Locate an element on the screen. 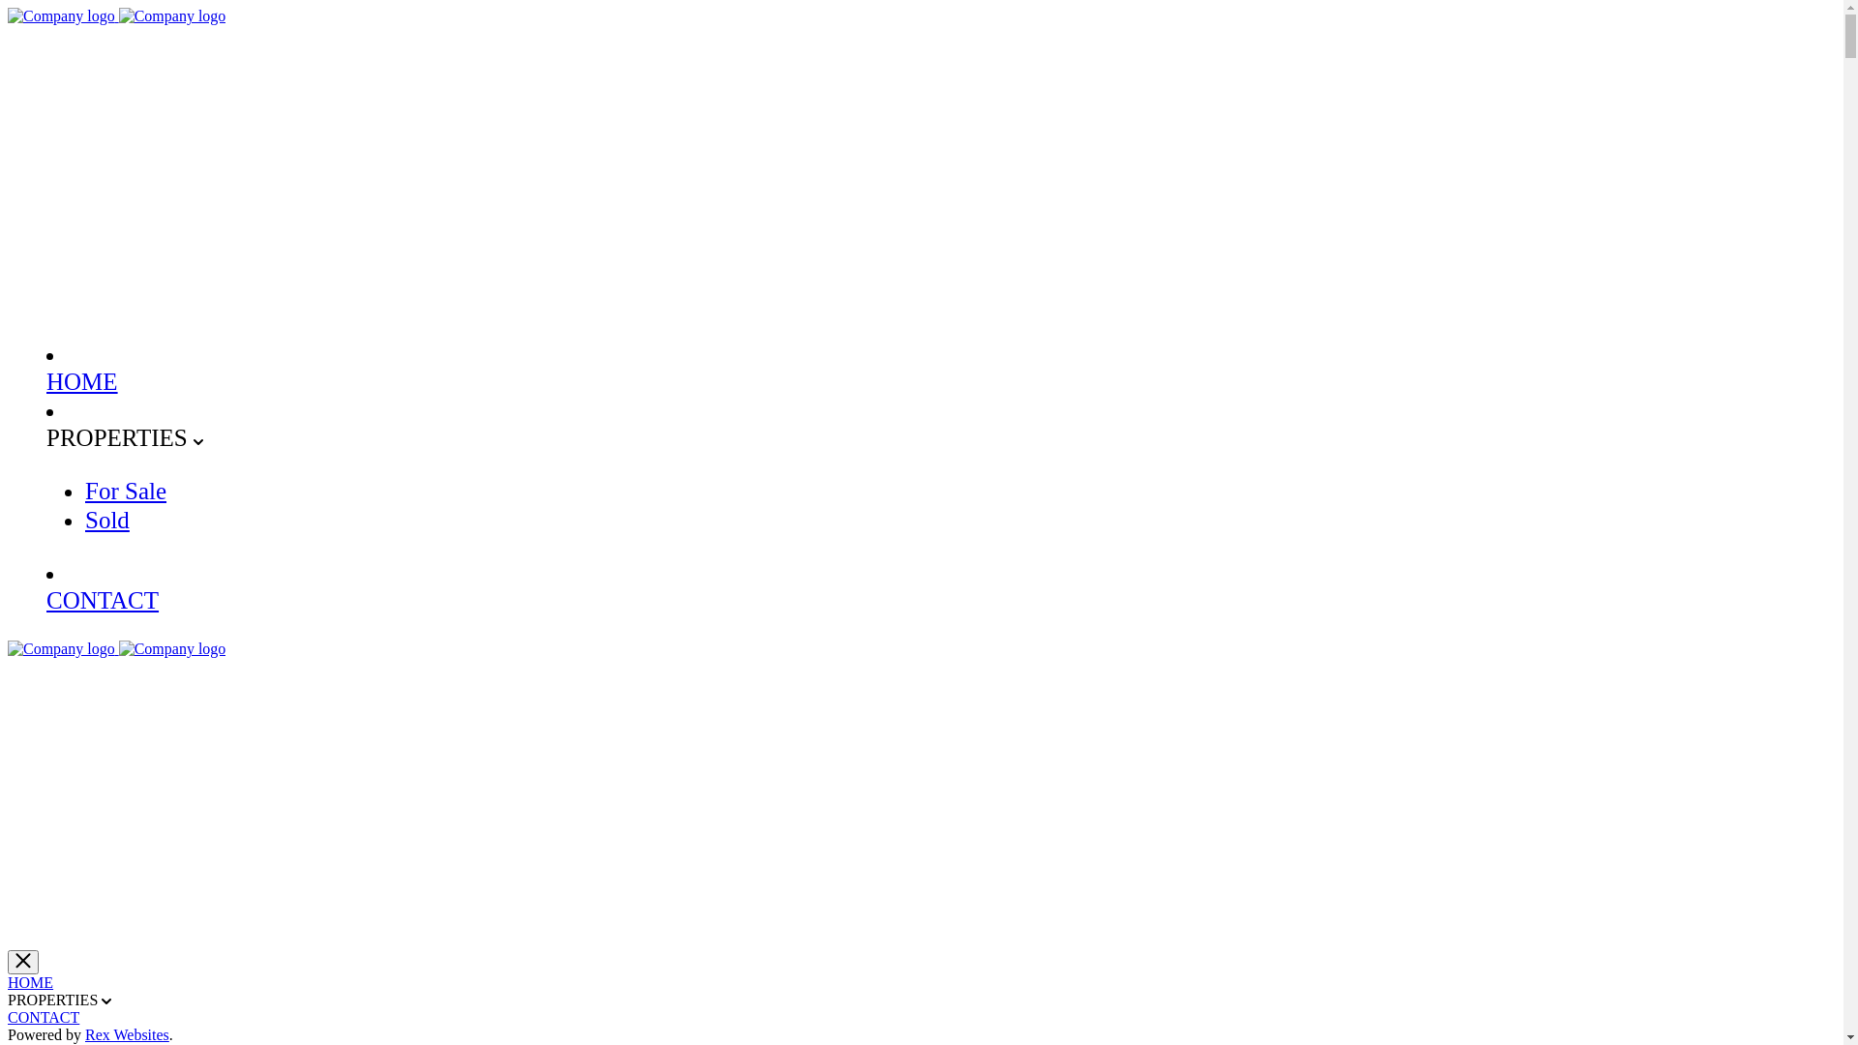 The image size is (1858, 1045). PROPERTIES is located at coordinates (120, 437).